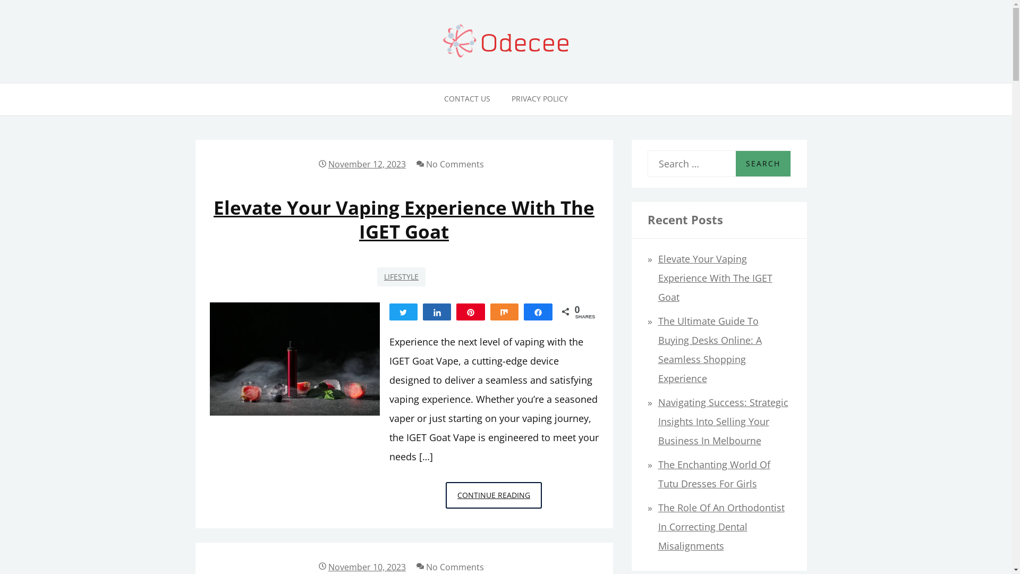  Describe the element at coordinates (714, 474) in the screenshot. I see `The Enchanting World Of Tutu Dresses For Girls` at that location.